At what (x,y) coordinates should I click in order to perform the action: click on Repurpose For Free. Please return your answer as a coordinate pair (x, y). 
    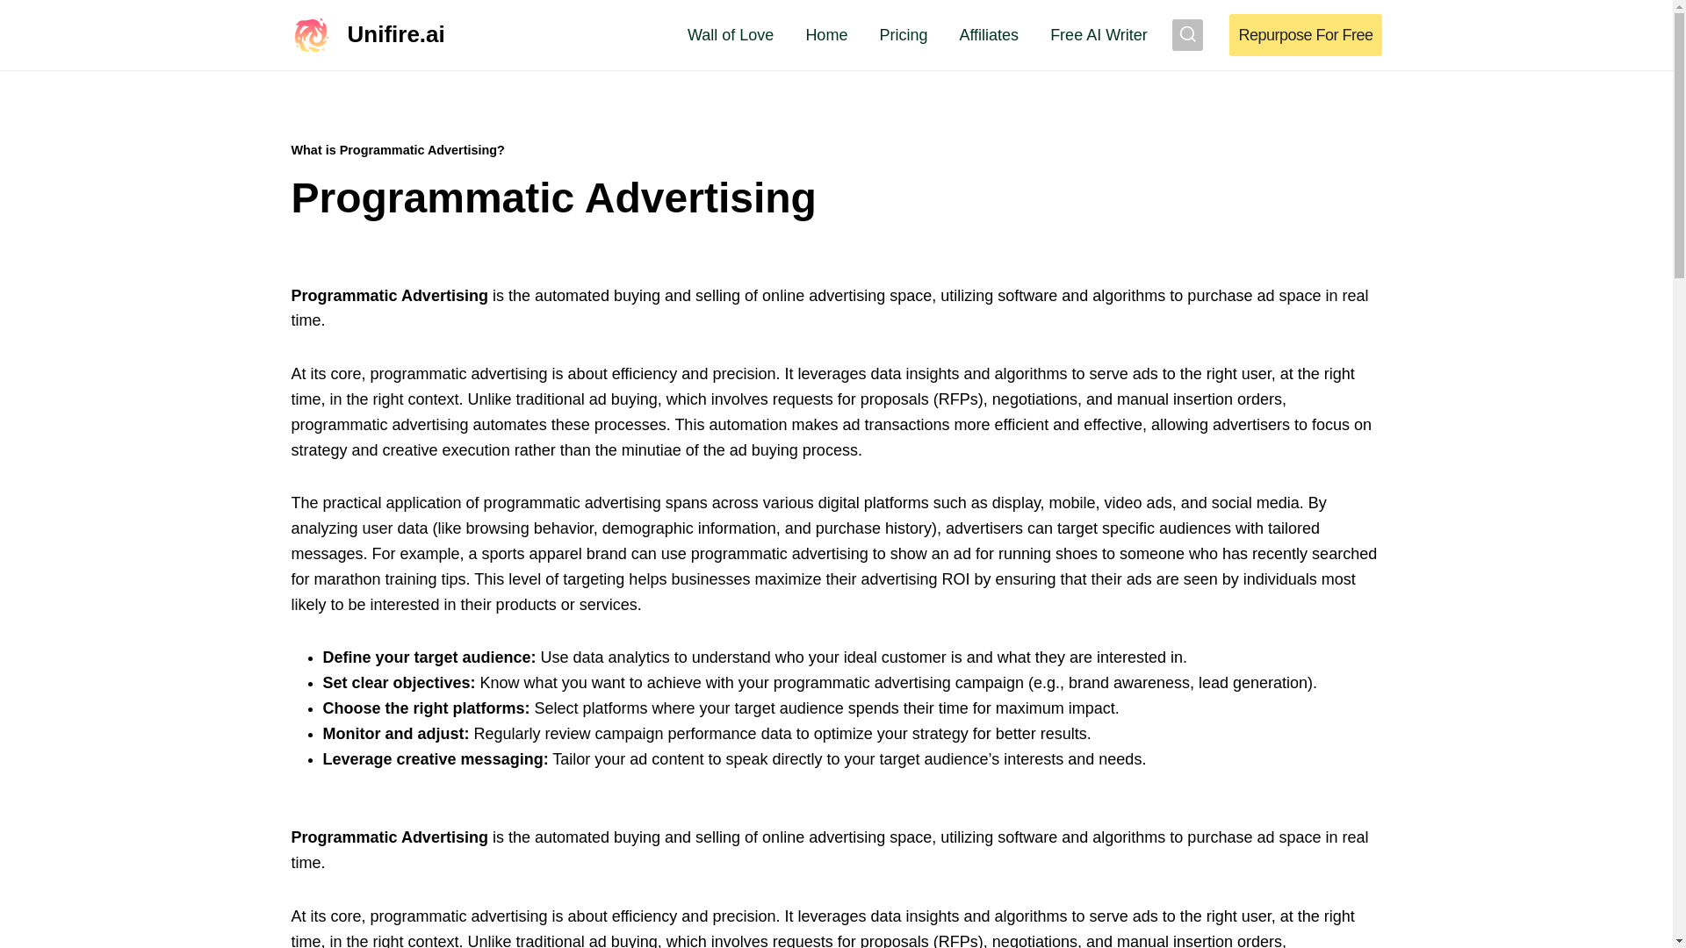
    Looking at the image, I should click on (1305, 35).